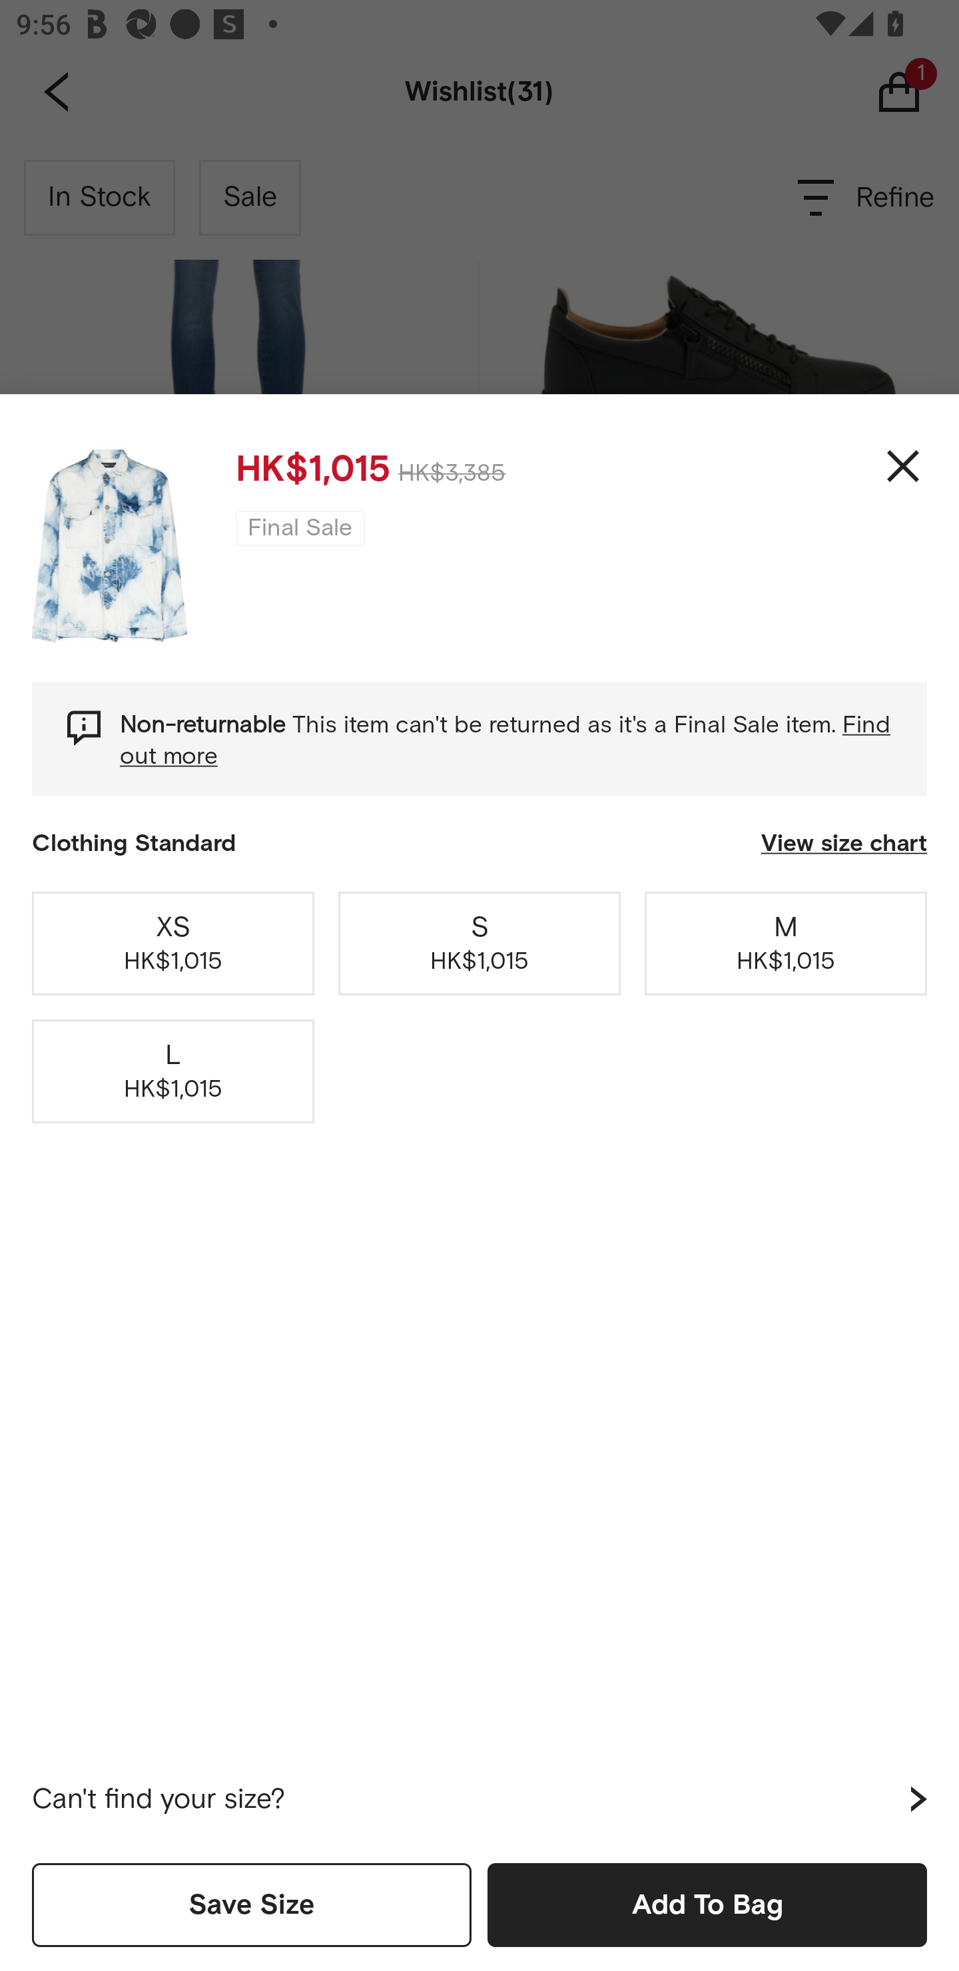  What do you see at coordinates (707, 1904) in the screenshot?
I see `Add To Bag` at bounding box center [707, 1904].